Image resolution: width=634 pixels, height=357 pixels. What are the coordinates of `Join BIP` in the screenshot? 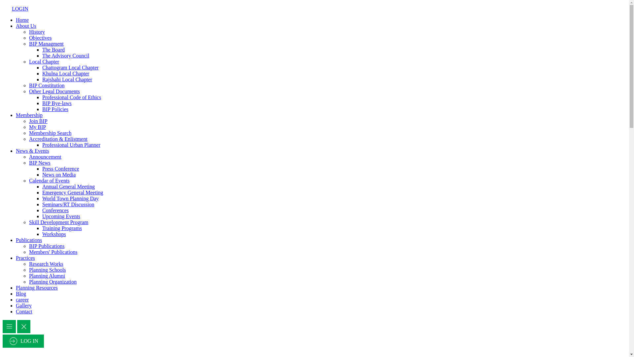 It's located at (38, 121).